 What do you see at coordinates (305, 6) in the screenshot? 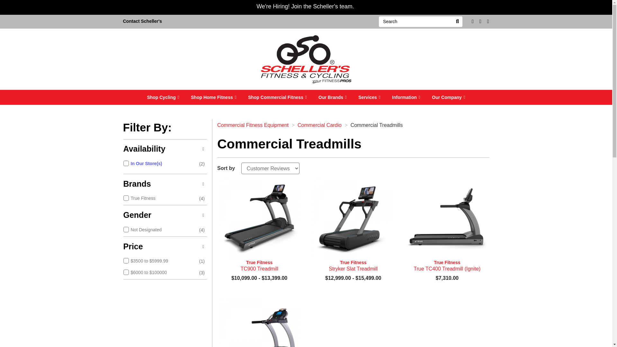
I see `We're Hiring! Join the Scheller's team.` at bounding box center [305, 6].